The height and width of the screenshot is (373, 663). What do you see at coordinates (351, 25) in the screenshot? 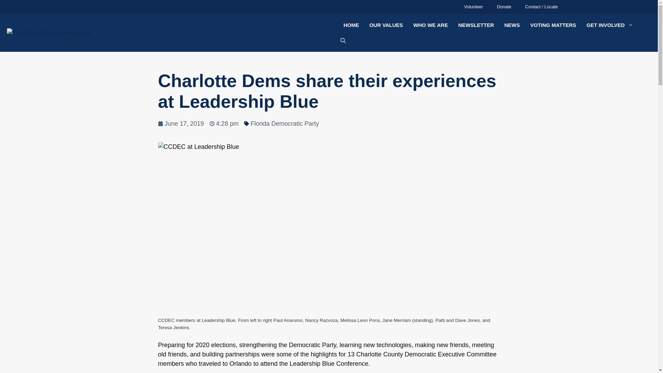
I see `HOME` at bounding box center [351, 25].